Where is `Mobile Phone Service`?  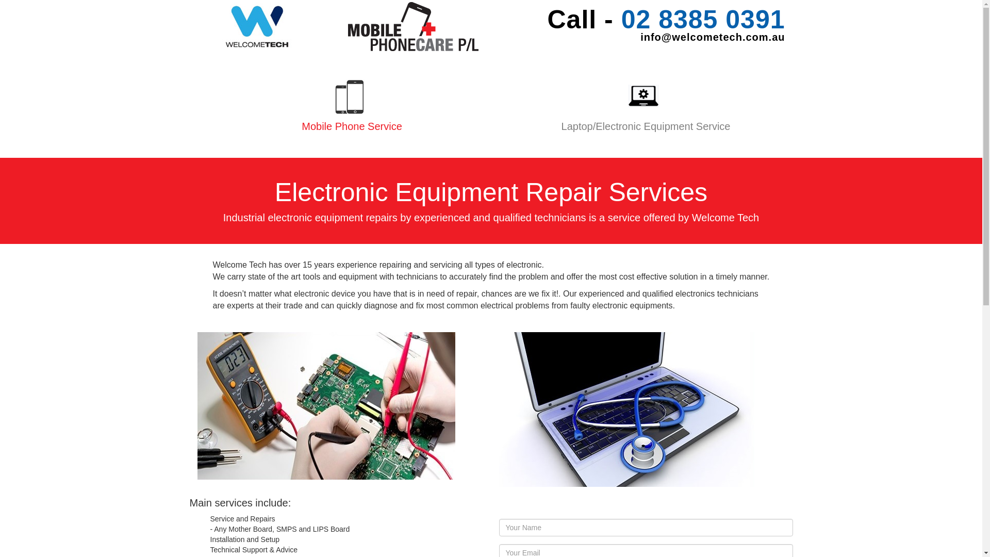
Mobile Phone Service is located at coordinates (352, 118).